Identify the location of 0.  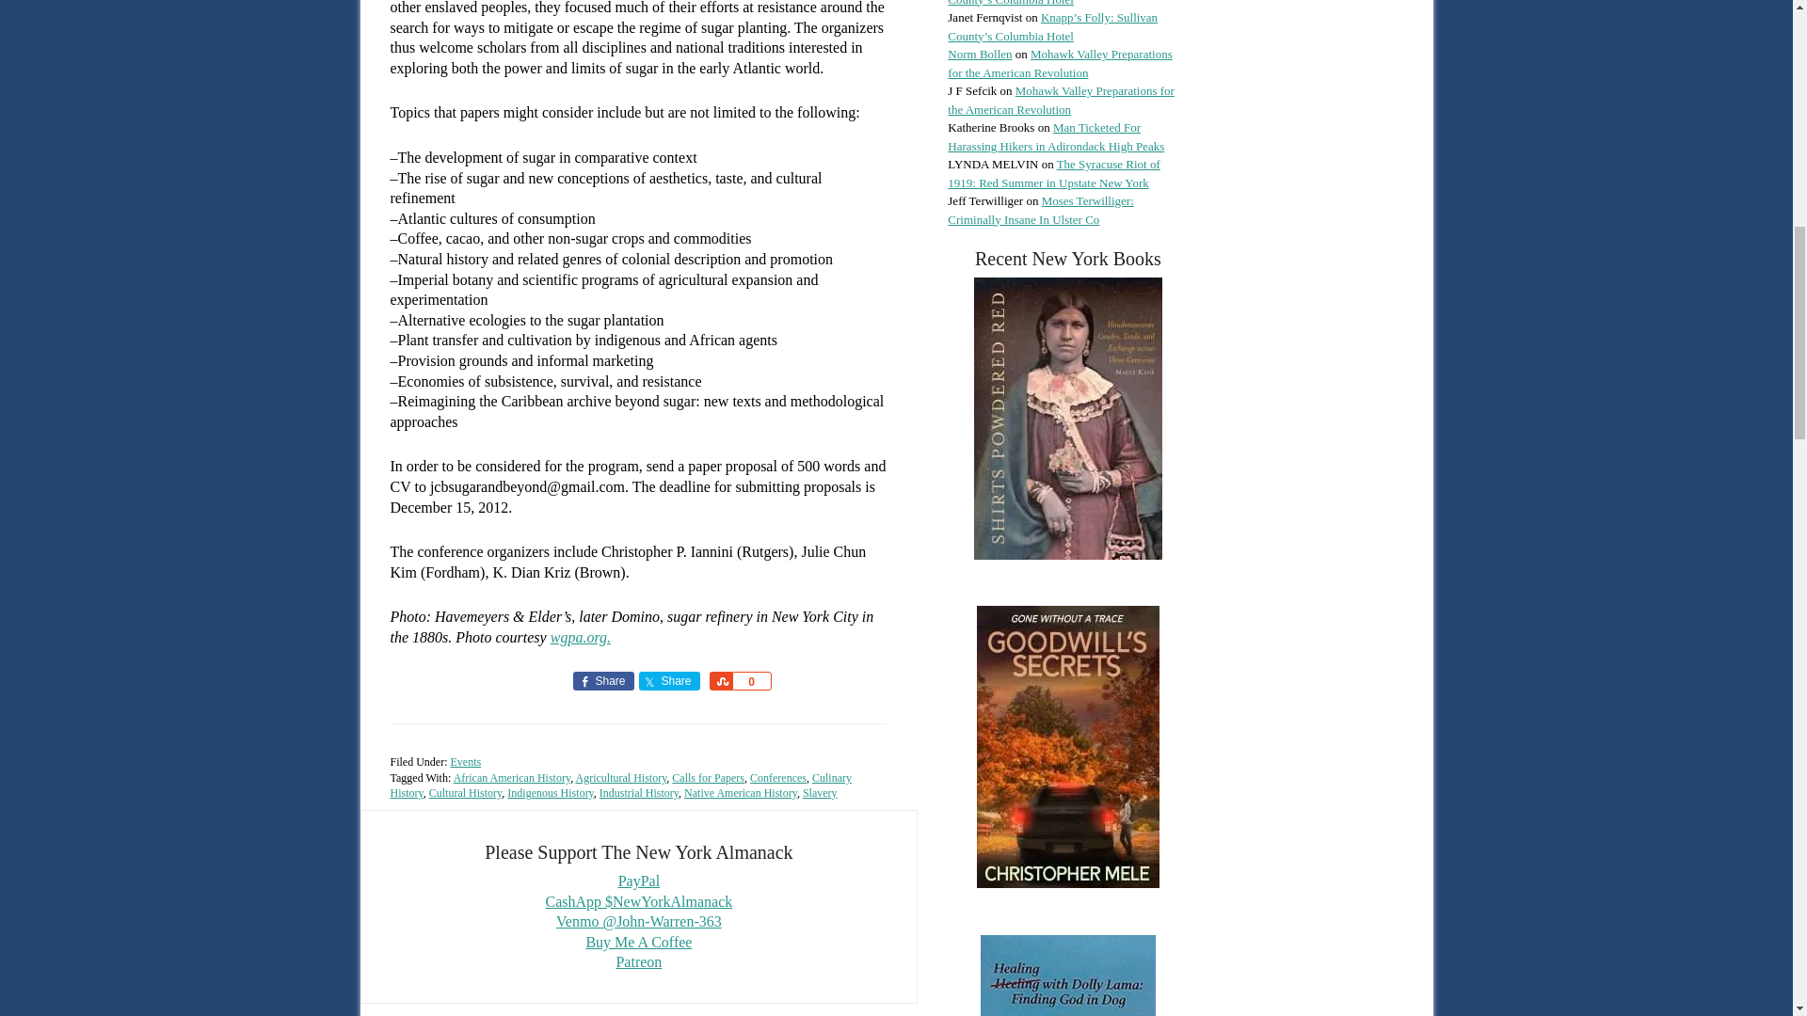
(751, 681).